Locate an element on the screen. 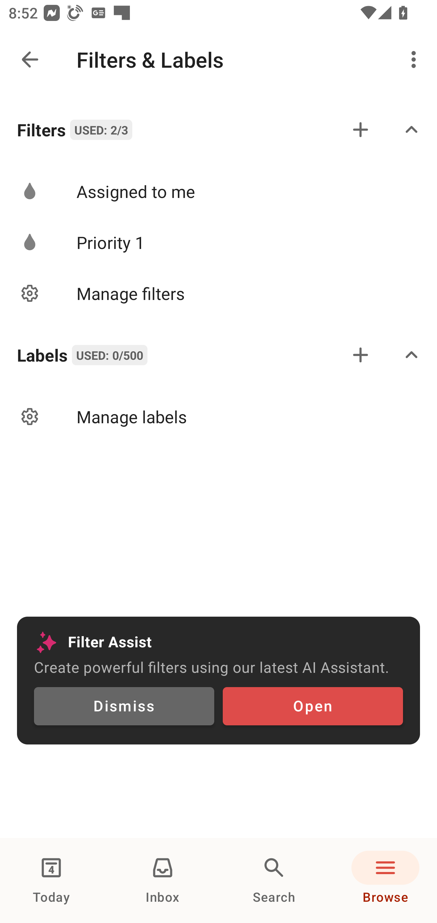 This screenshot has height=923, width=437. Add is located at coordinates (361, 355).